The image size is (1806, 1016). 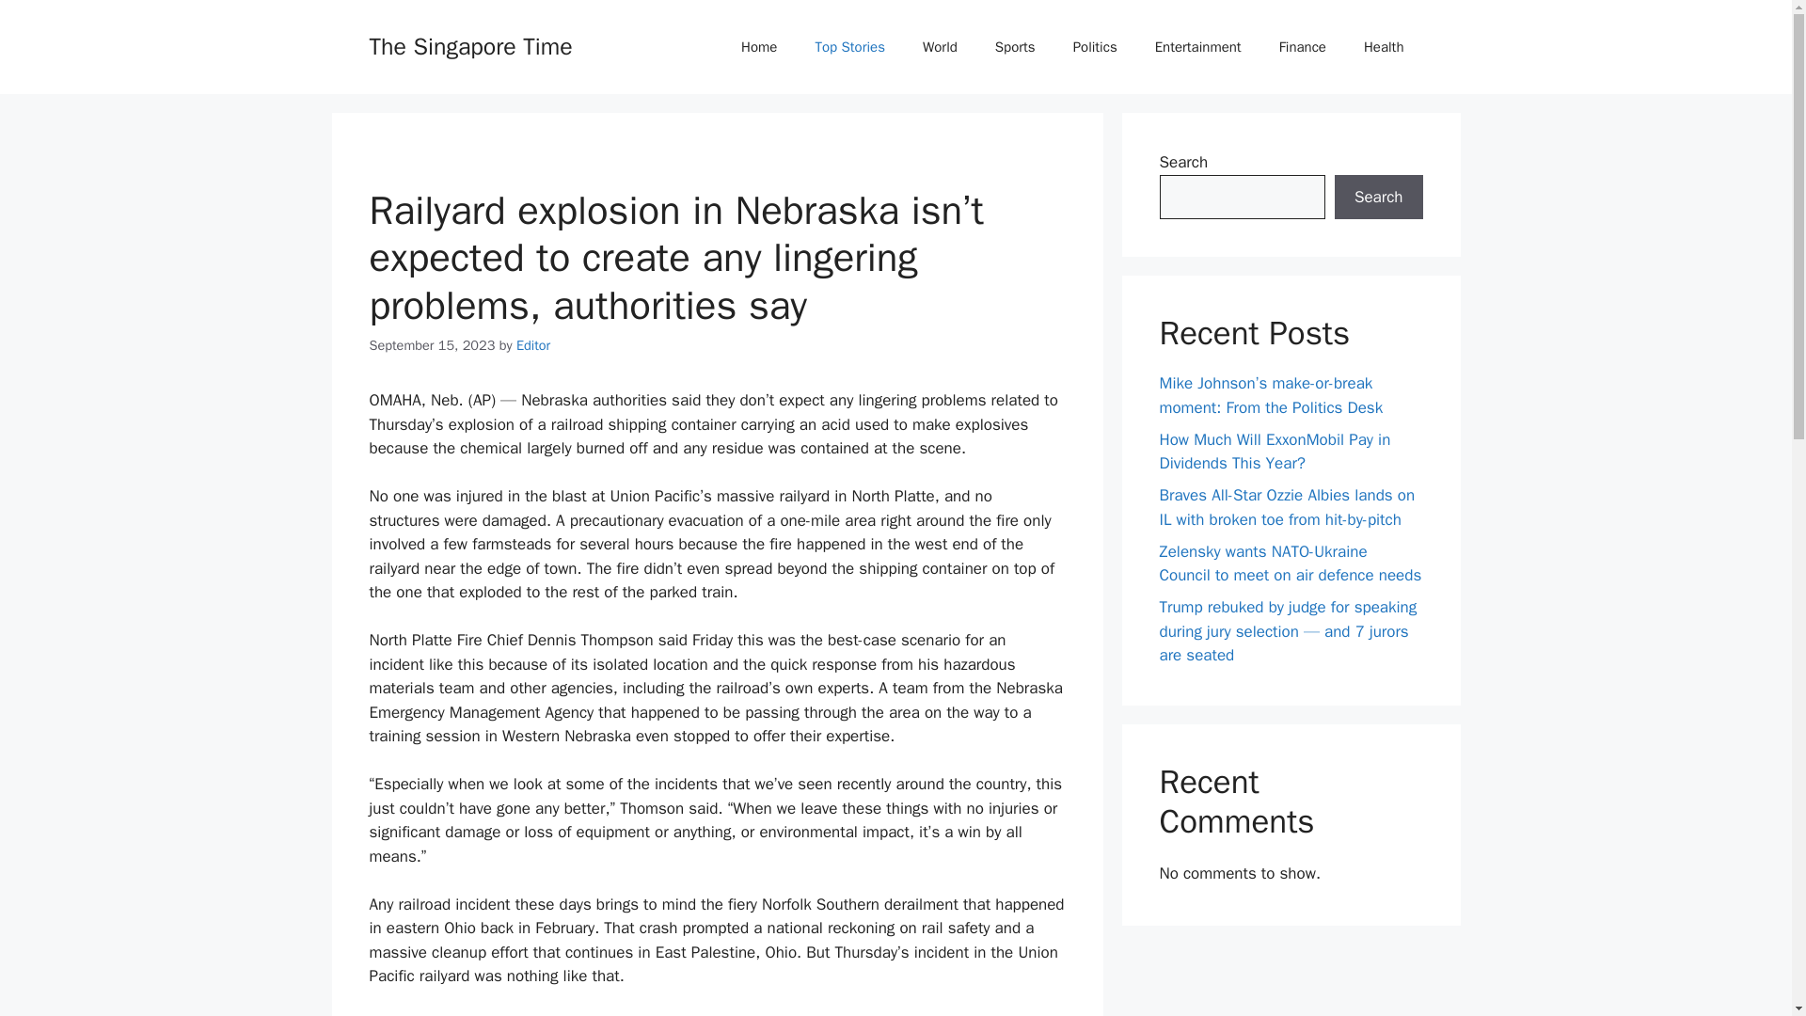 I want to click on Politics, so click(x=1095, y=47).